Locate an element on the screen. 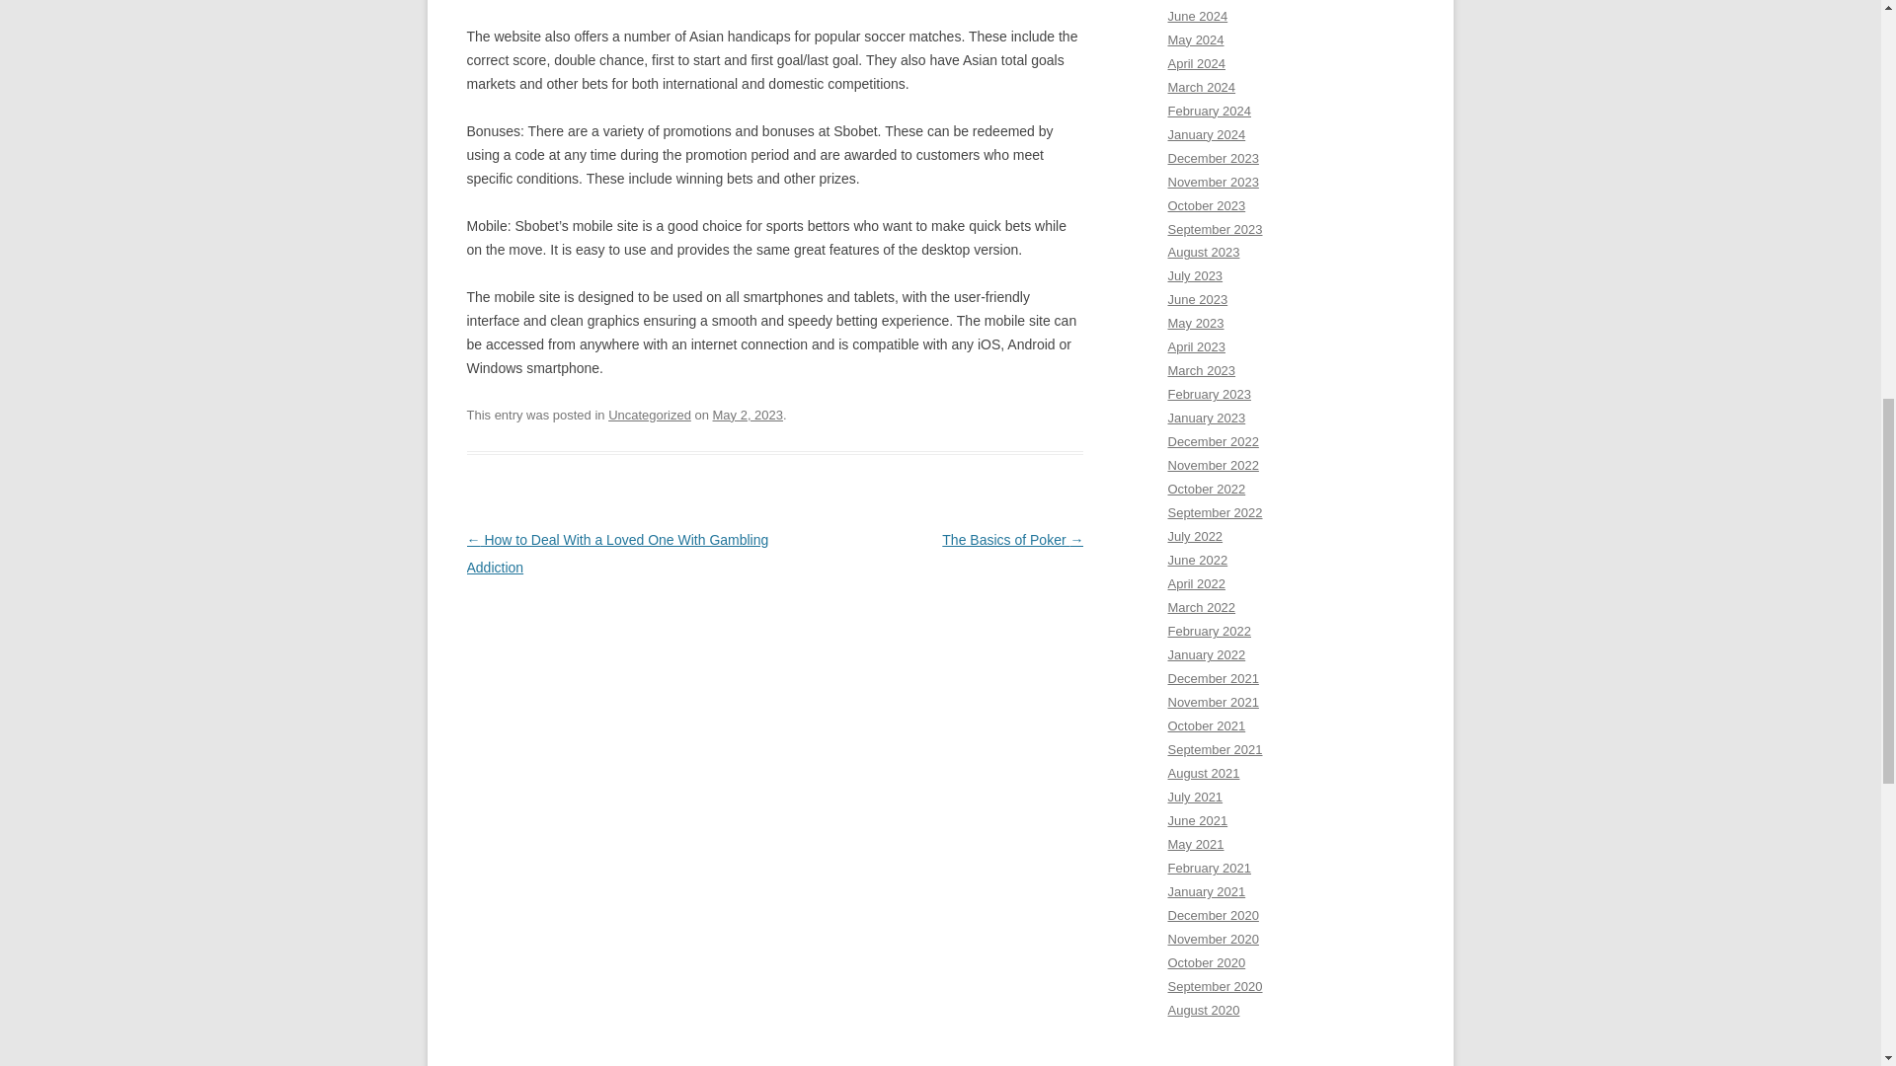 The height and width of the screenshot is (1066, 1896). June 2024 is located at coordinates (1197, 16).